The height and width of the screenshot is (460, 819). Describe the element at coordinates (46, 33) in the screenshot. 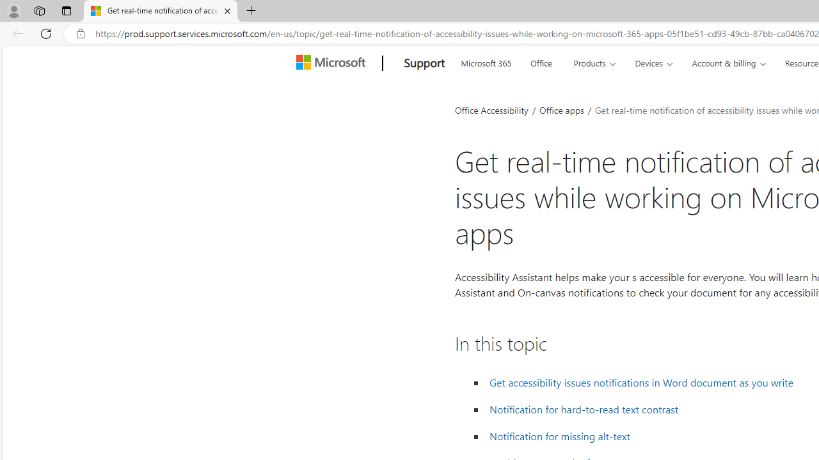

I see `Refresh` at that location.